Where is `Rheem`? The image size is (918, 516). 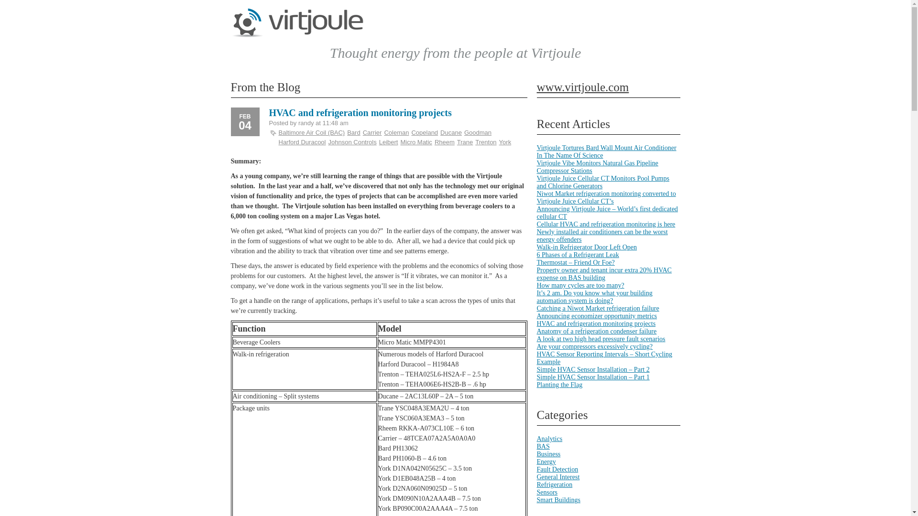 Rheem is located at coordinates (444, 142).